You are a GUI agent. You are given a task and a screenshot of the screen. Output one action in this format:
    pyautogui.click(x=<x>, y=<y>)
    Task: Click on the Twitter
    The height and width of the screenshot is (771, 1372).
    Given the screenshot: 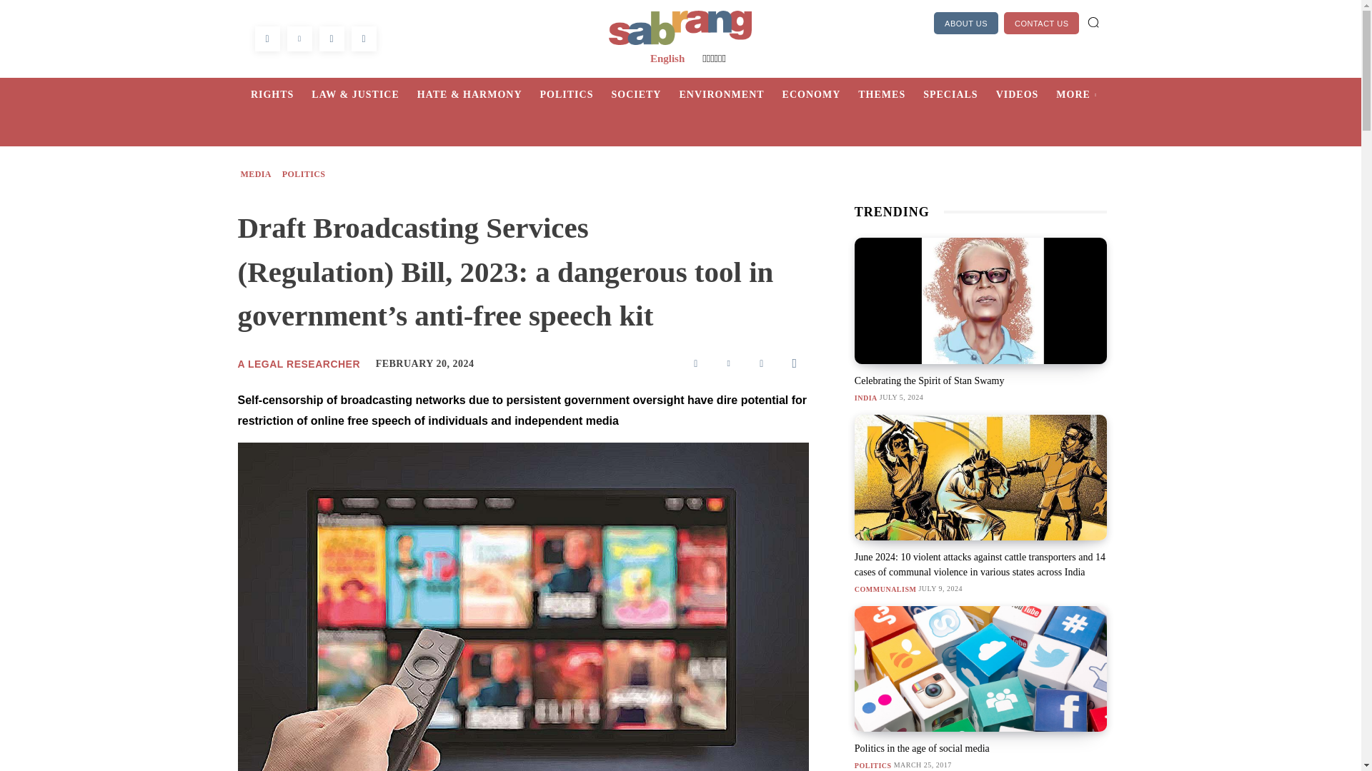 What is the action you would take?
    pyautogui.click(x=299, y=39)
    